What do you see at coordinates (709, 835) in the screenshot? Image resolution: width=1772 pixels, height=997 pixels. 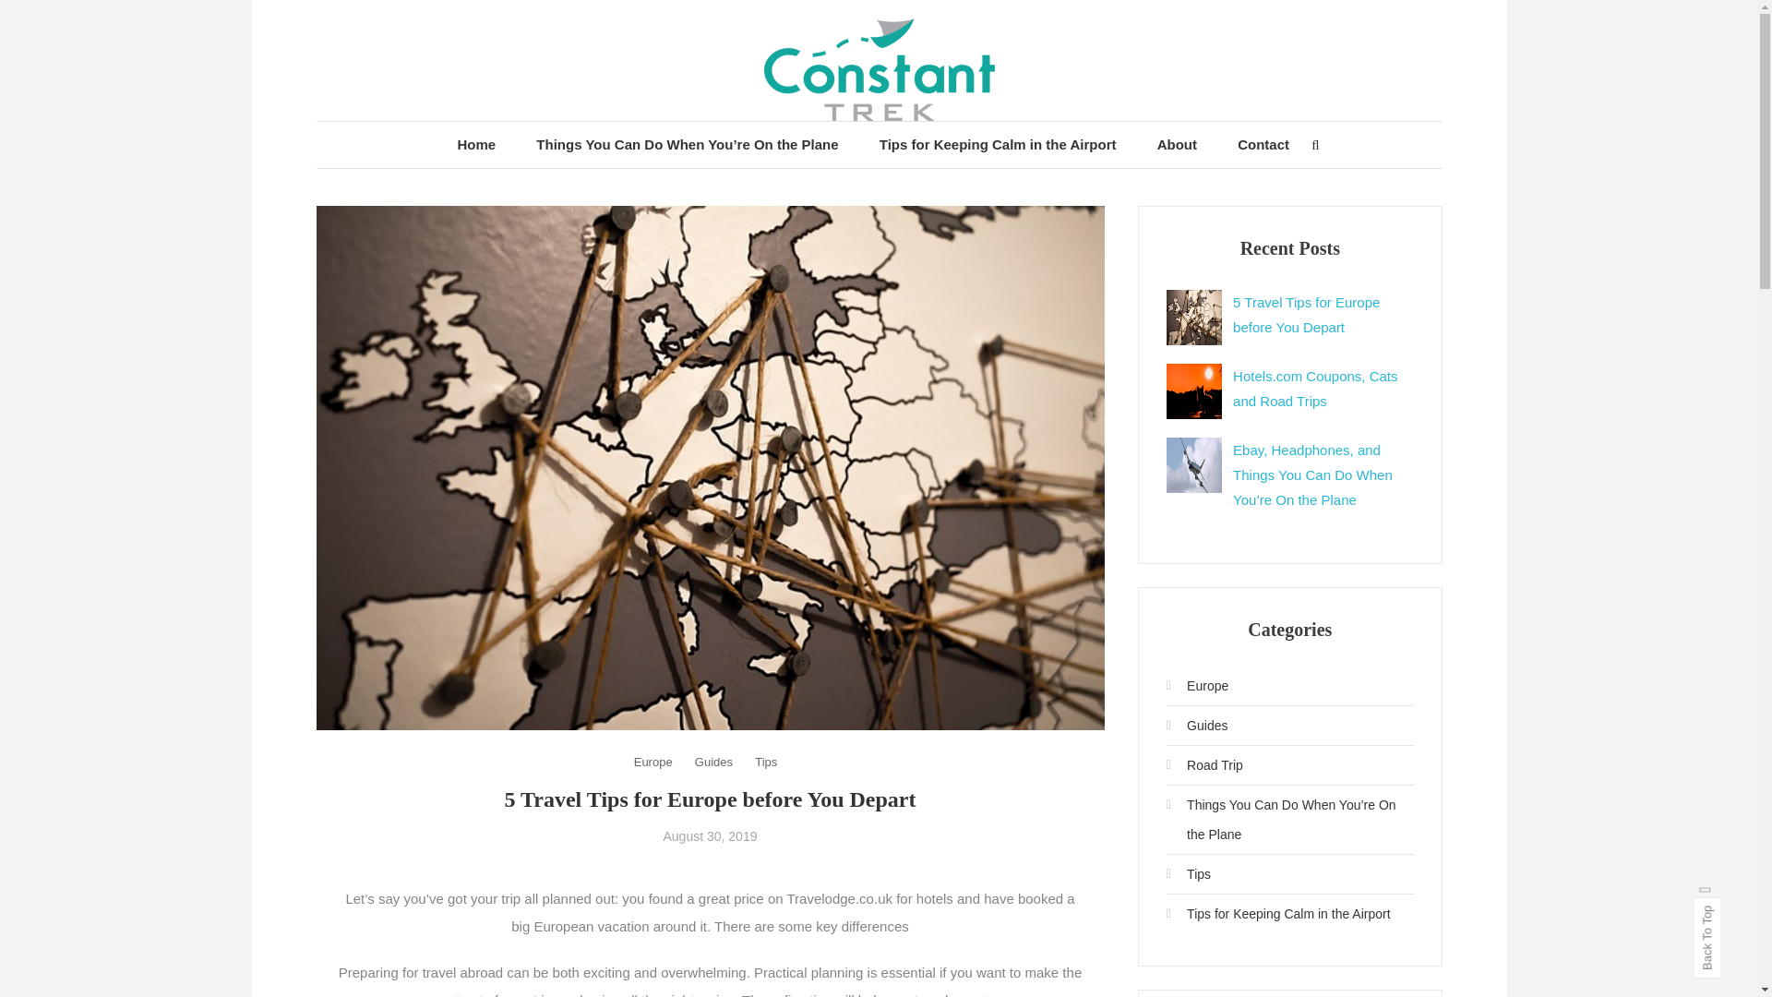 I see `August 30, 2019` at bounding box center [709, 835].